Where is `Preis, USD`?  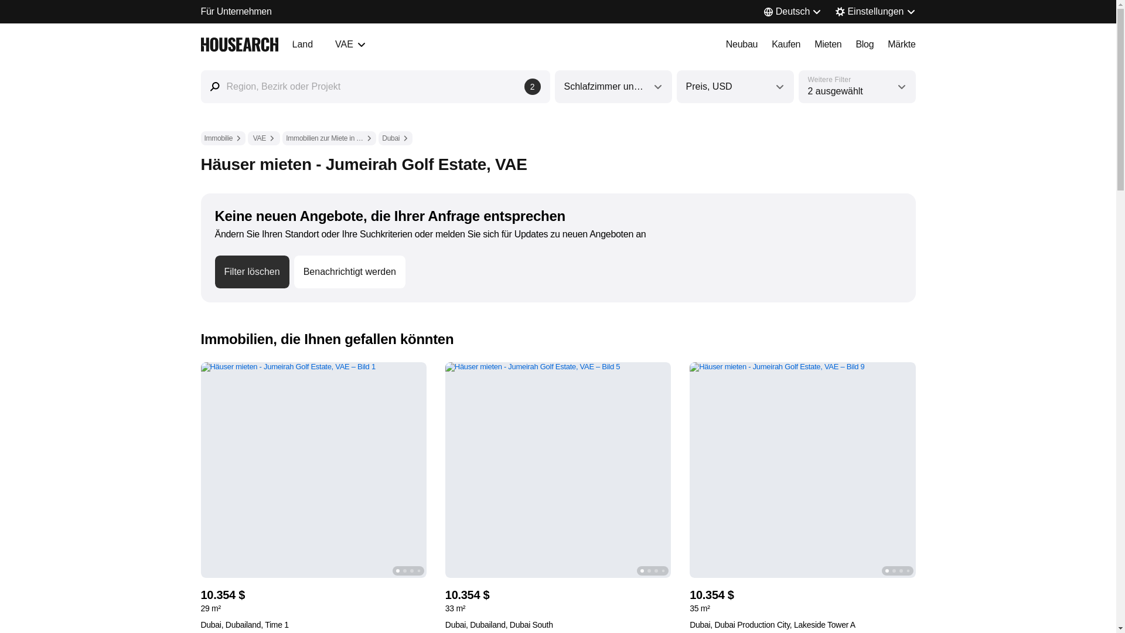 Preis, USD is located at coordinates (741, 44).